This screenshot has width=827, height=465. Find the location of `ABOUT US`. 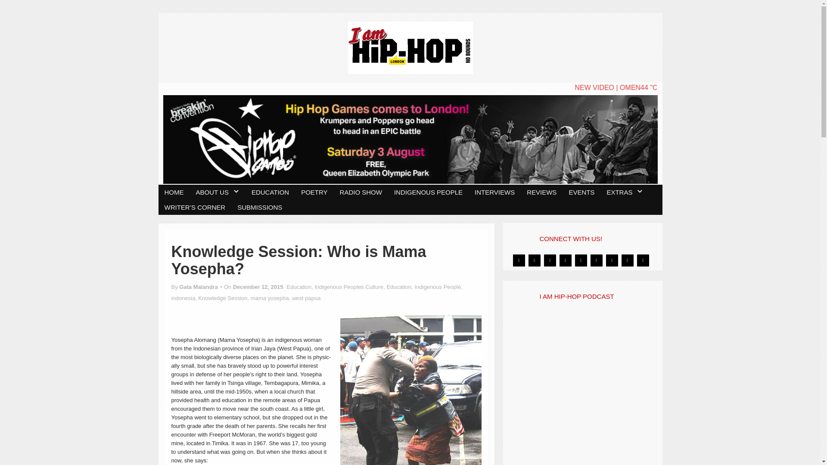

ABOUT US is located at coordinates (196, 191).